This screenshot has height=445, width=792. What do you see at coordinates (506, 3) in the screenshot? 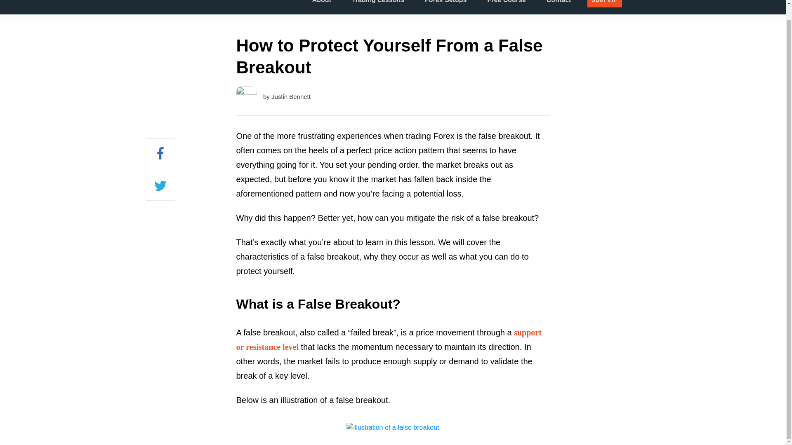
I see `Free Course` at bounding box center [506, 3].